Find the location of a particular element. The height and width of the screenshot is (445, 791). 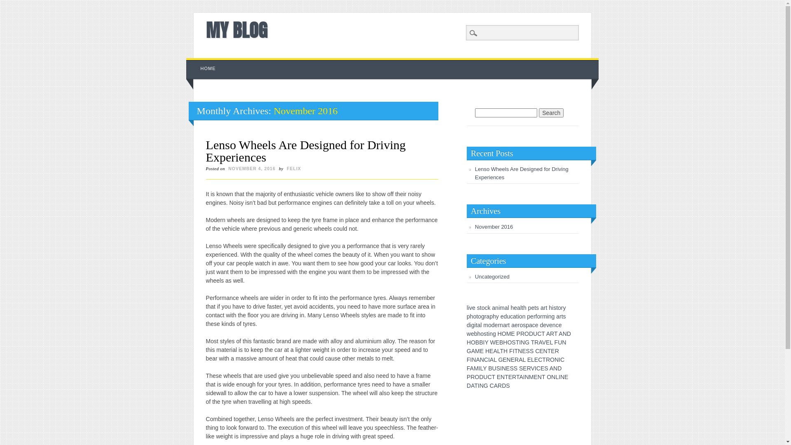

c is located at coordinates (512, 316).